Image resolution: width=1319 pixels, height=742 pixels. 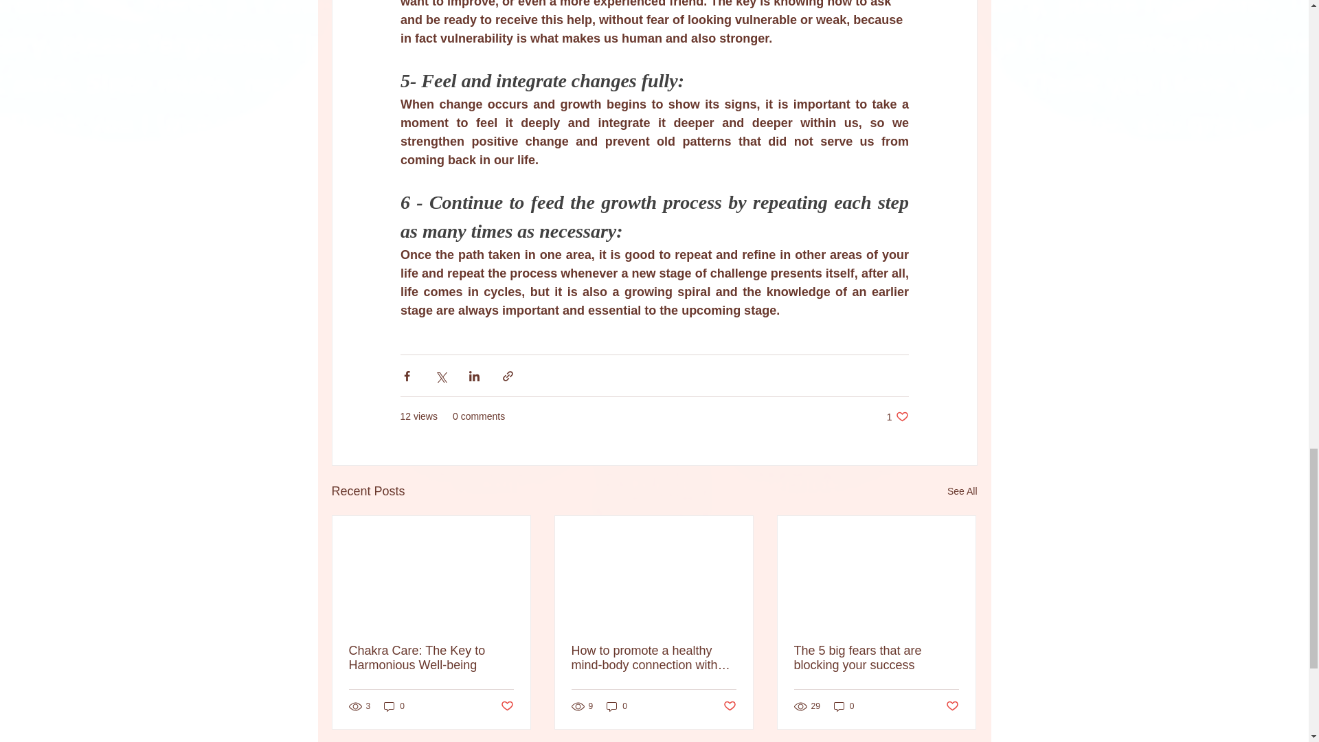 What do you see at coordinates (844, 706) in the screenshot?
I see `0` at bounding box center [844, 706].